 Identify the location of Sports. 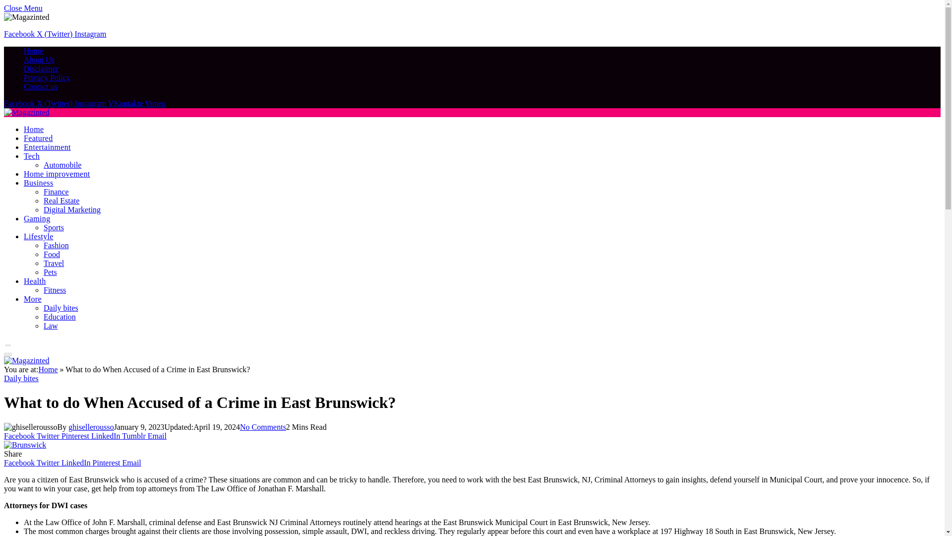
(54, 227).